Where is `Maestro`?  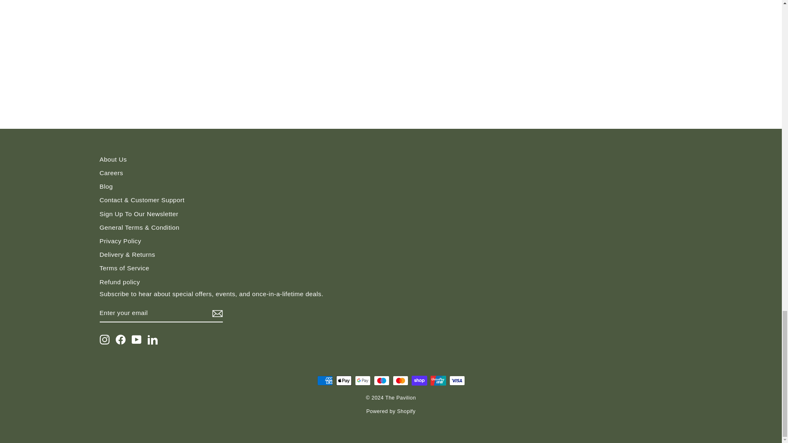
Maestro is located at coordinates (381, 380).